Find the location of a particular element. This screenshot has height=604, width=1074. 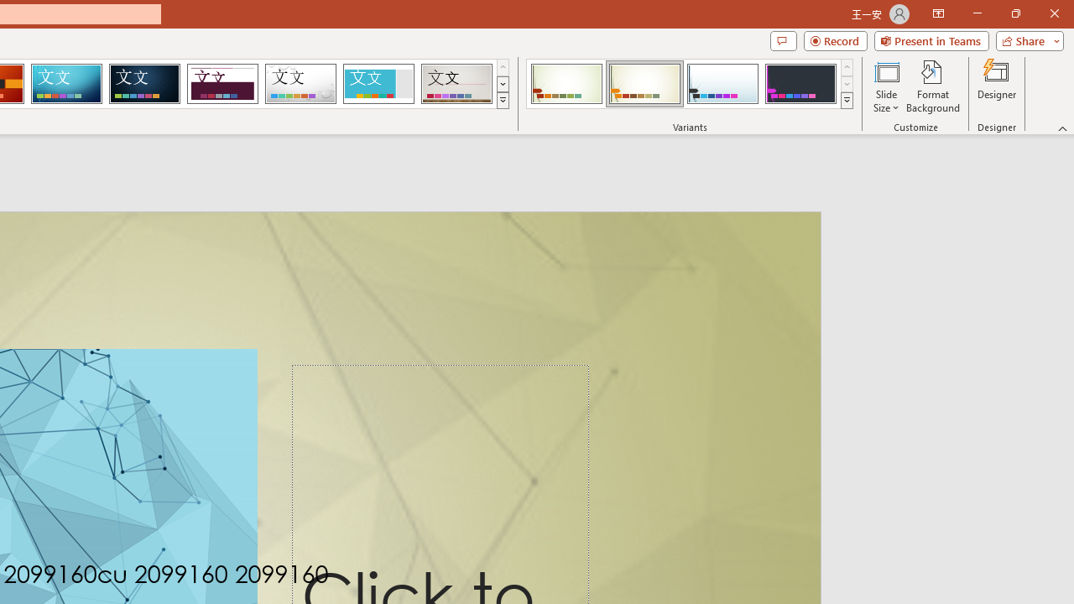

Wisp Variant 4 is located at coordinates (800, 84).